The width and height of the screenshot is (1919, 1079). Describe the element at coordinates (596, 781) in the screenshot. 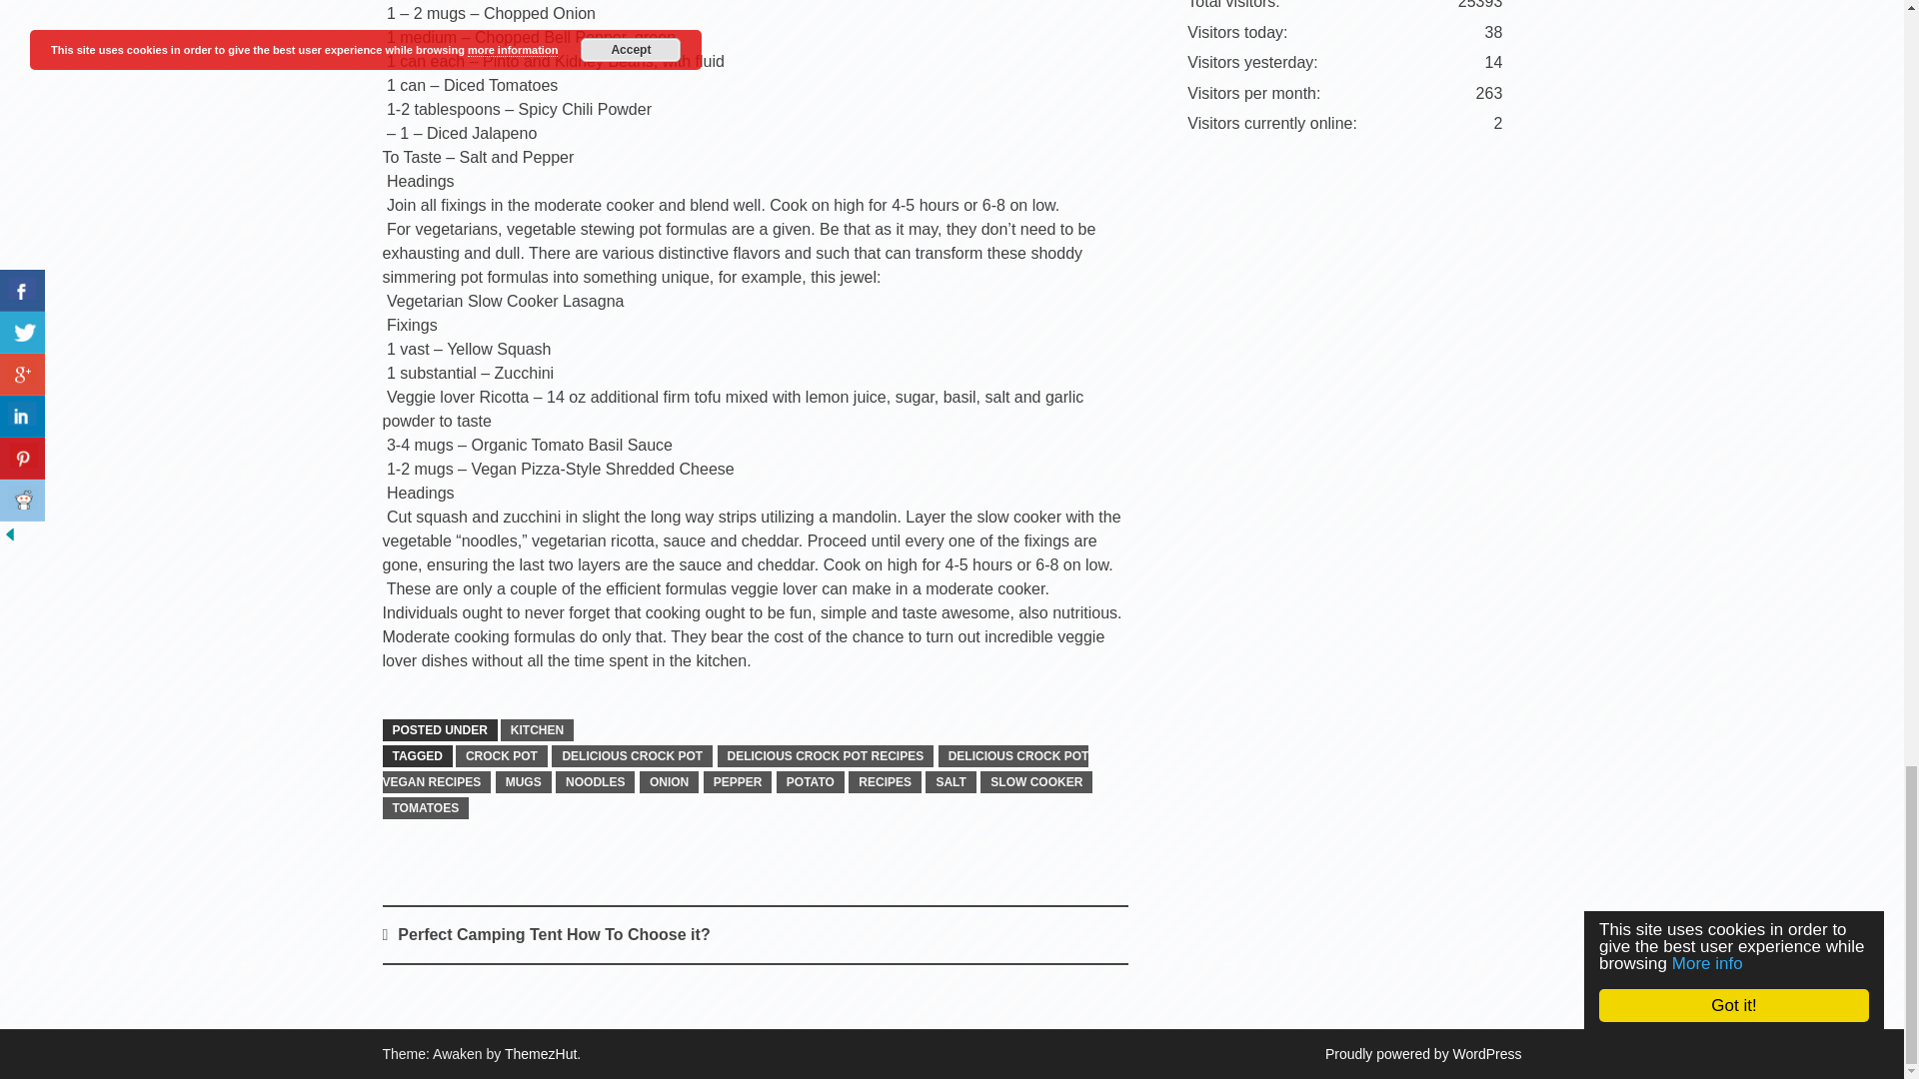

I see `NOODLES` at that location.